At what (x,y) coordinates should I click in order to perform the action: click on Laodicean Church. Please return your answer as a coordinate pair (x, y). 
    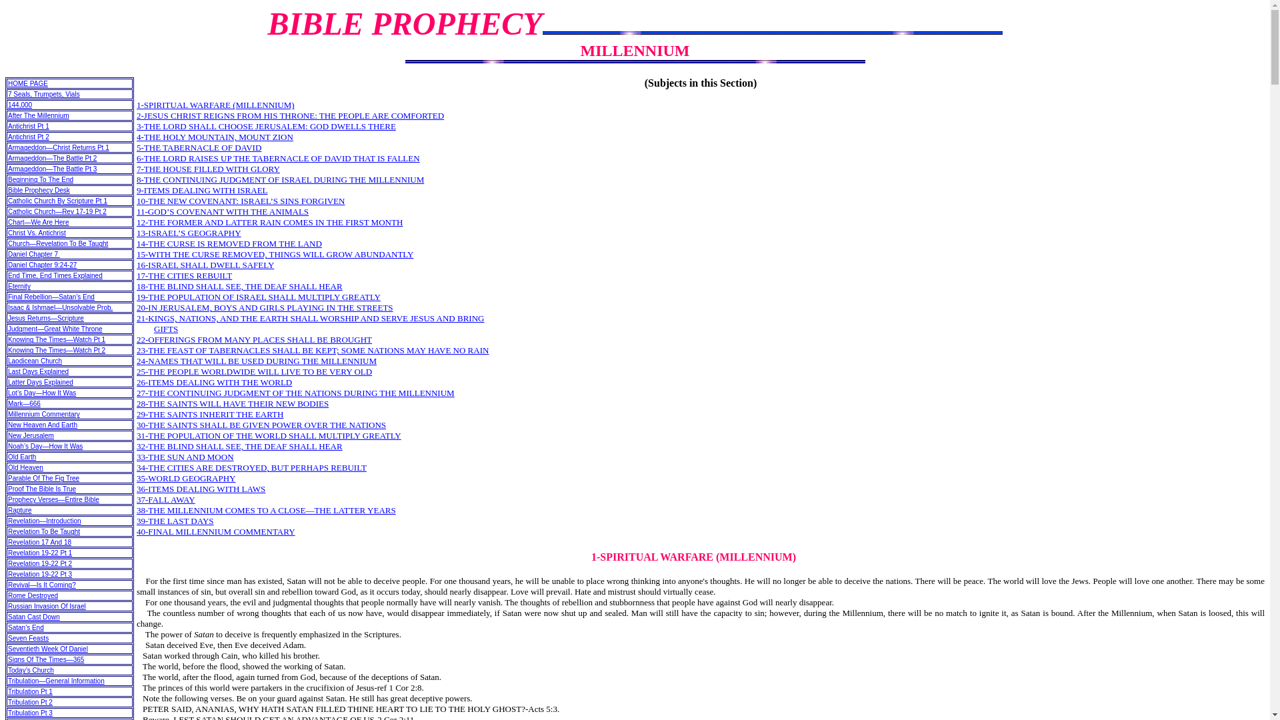
    Looking at the image, I should click on (35, 360).